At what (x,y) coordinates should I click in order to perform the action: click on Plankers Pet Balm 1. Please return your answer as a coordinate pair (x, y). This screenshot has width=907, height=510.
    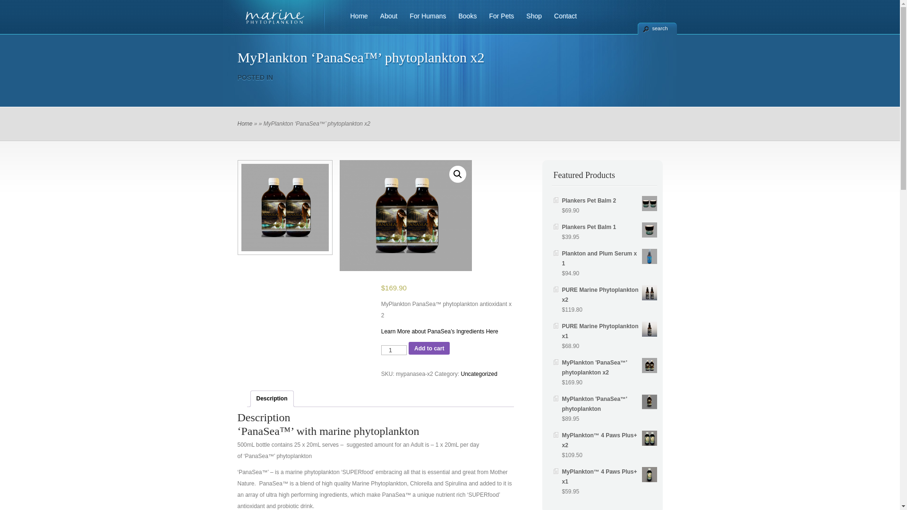
    Looking at the image, I should click on (609, 228).